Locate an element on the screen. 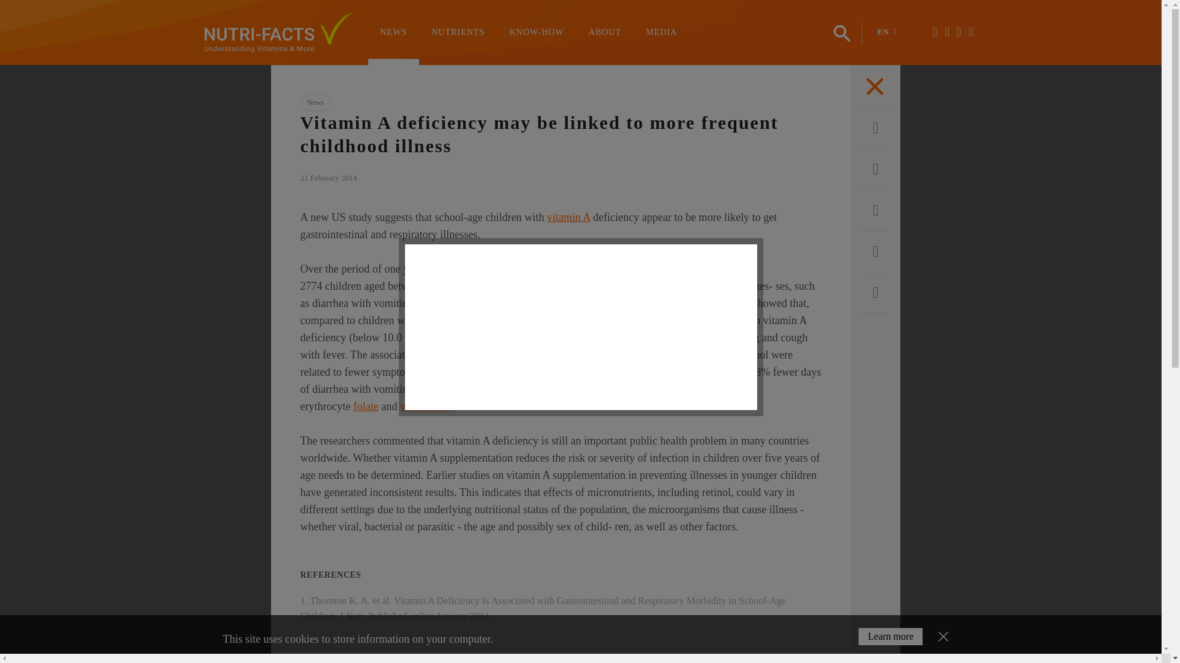 The image size is (1180, 663). Facebook is located at coordinates (875, 128).